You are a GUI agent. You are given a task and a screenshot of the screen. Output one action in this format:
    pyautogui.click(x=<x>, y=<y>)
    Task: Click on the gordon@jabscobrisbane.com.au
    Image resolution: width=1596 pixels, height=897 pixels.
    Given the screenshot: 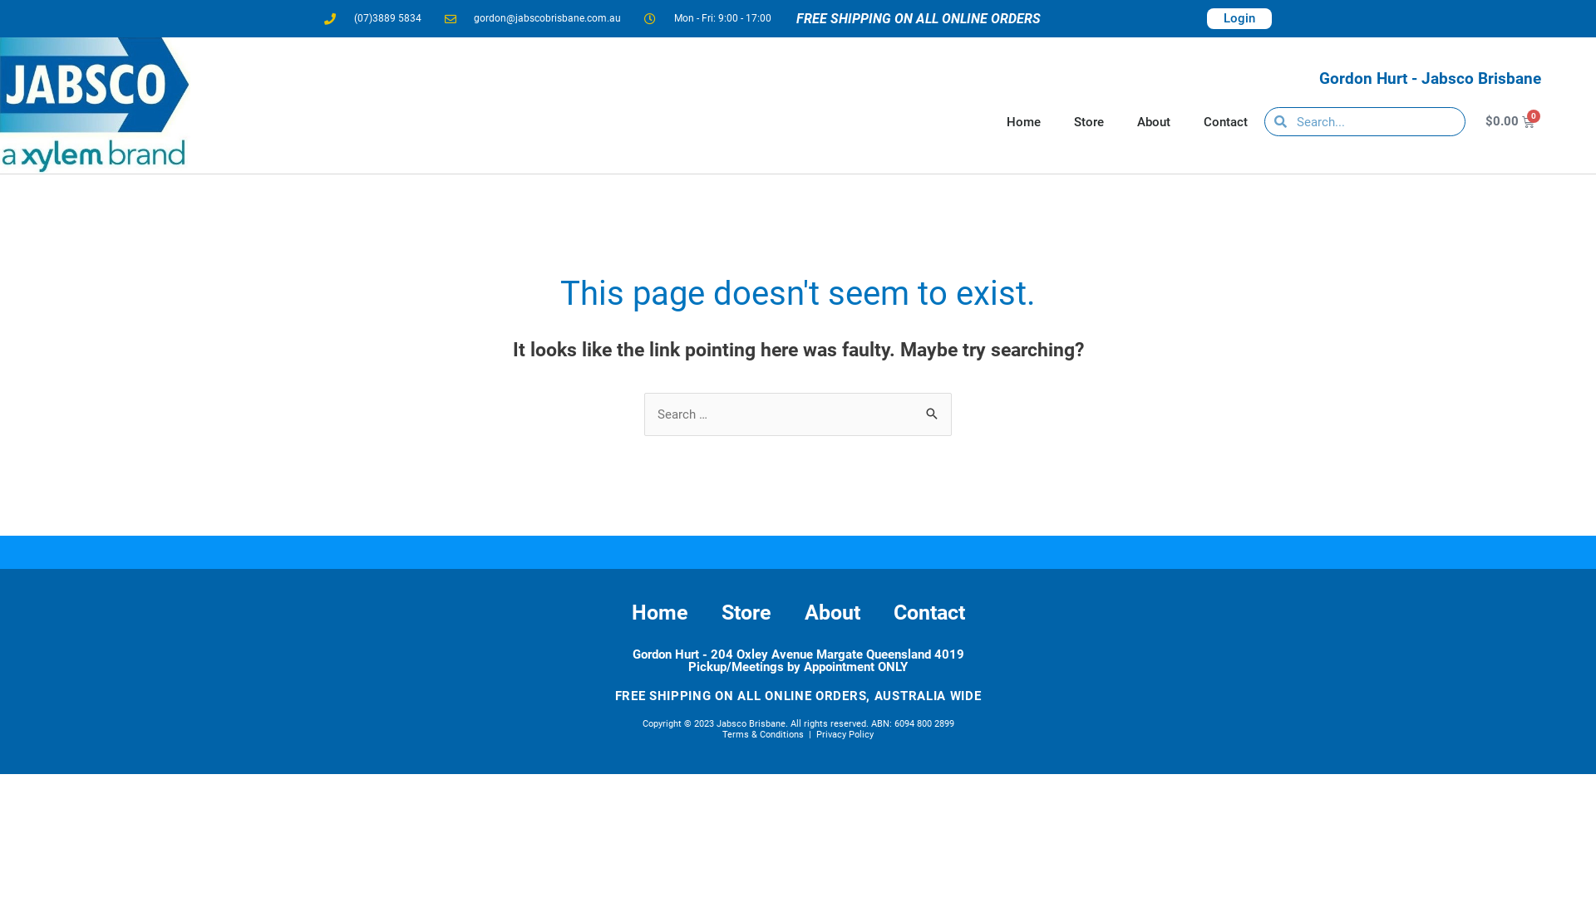 What is the action you would take?
    pyautogui.click(x=532, y=18)
    